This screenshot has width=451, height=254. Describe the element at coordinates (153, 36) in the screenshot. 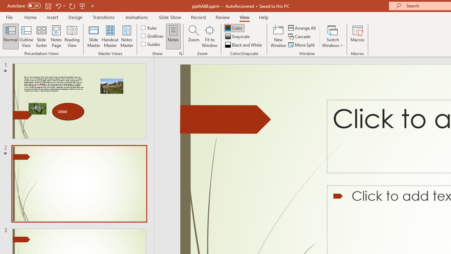

I see `Gridlines` at that location.